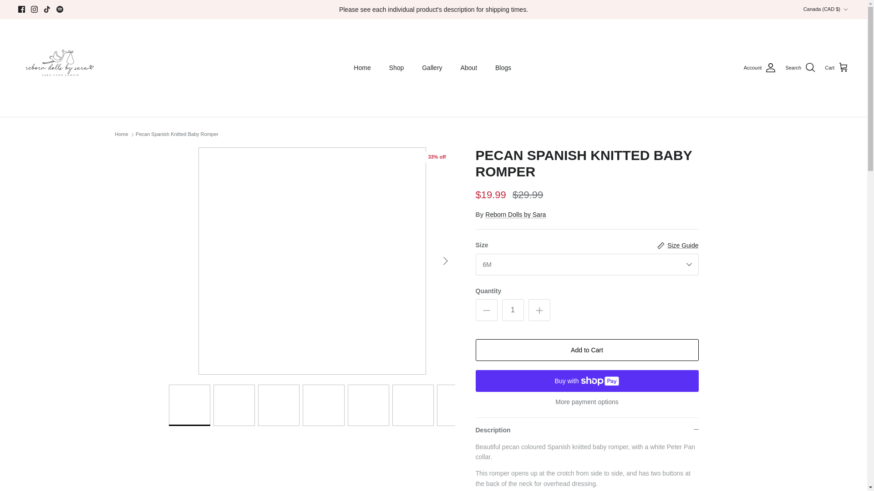 The width and height of the screenshot is (874, 491). Describe the element at coordinates (539, 310) in the screenshot. I see `Plus` at that location.